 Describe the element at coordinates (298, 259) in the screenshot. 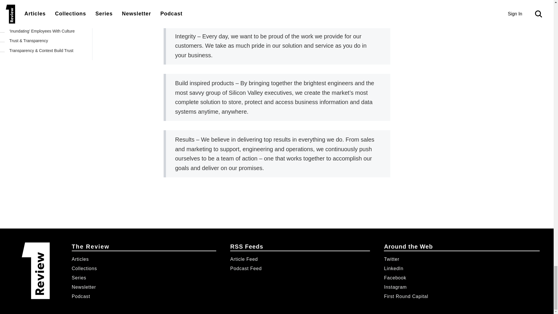

I see `Article Feed` at that location.